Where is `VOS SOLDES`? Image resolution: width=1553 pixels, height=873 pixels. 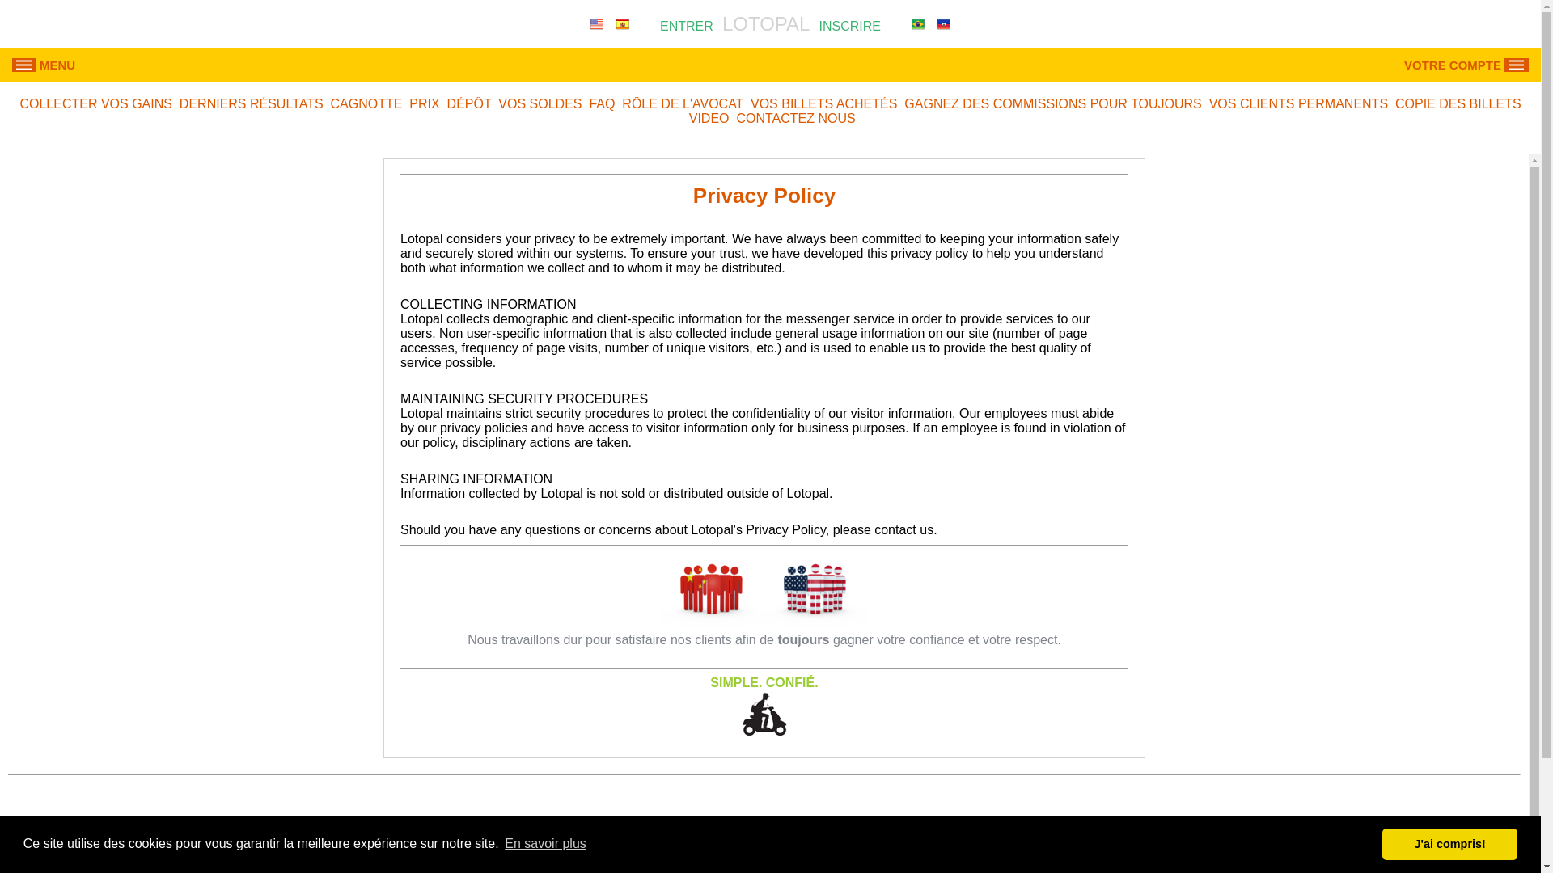
VOS SOLDES is located at coordinates (540, 103).